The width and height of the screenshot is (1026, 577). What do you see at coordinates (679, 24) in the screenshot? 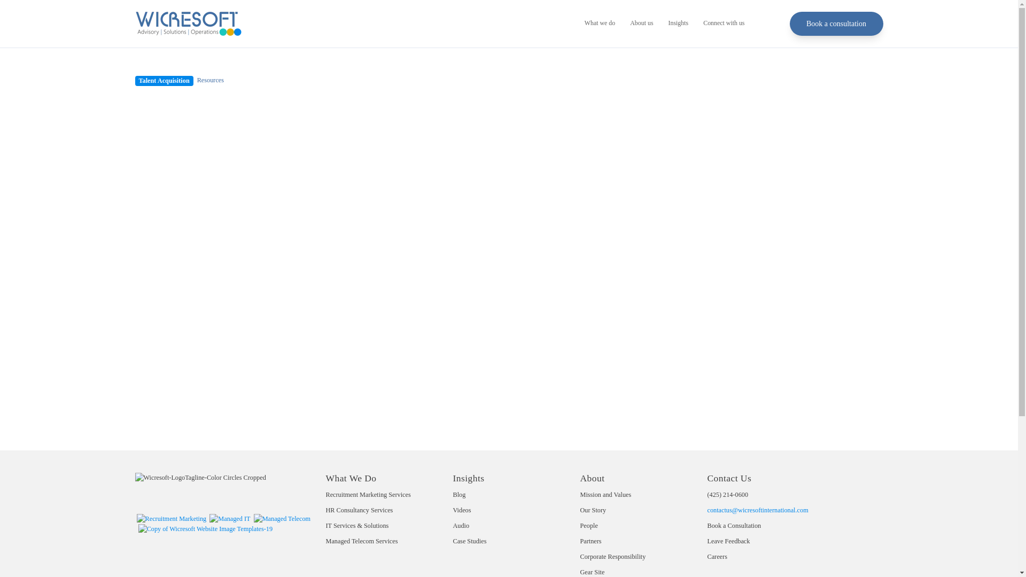
I see `Insights` at bounding box center [679, 24].